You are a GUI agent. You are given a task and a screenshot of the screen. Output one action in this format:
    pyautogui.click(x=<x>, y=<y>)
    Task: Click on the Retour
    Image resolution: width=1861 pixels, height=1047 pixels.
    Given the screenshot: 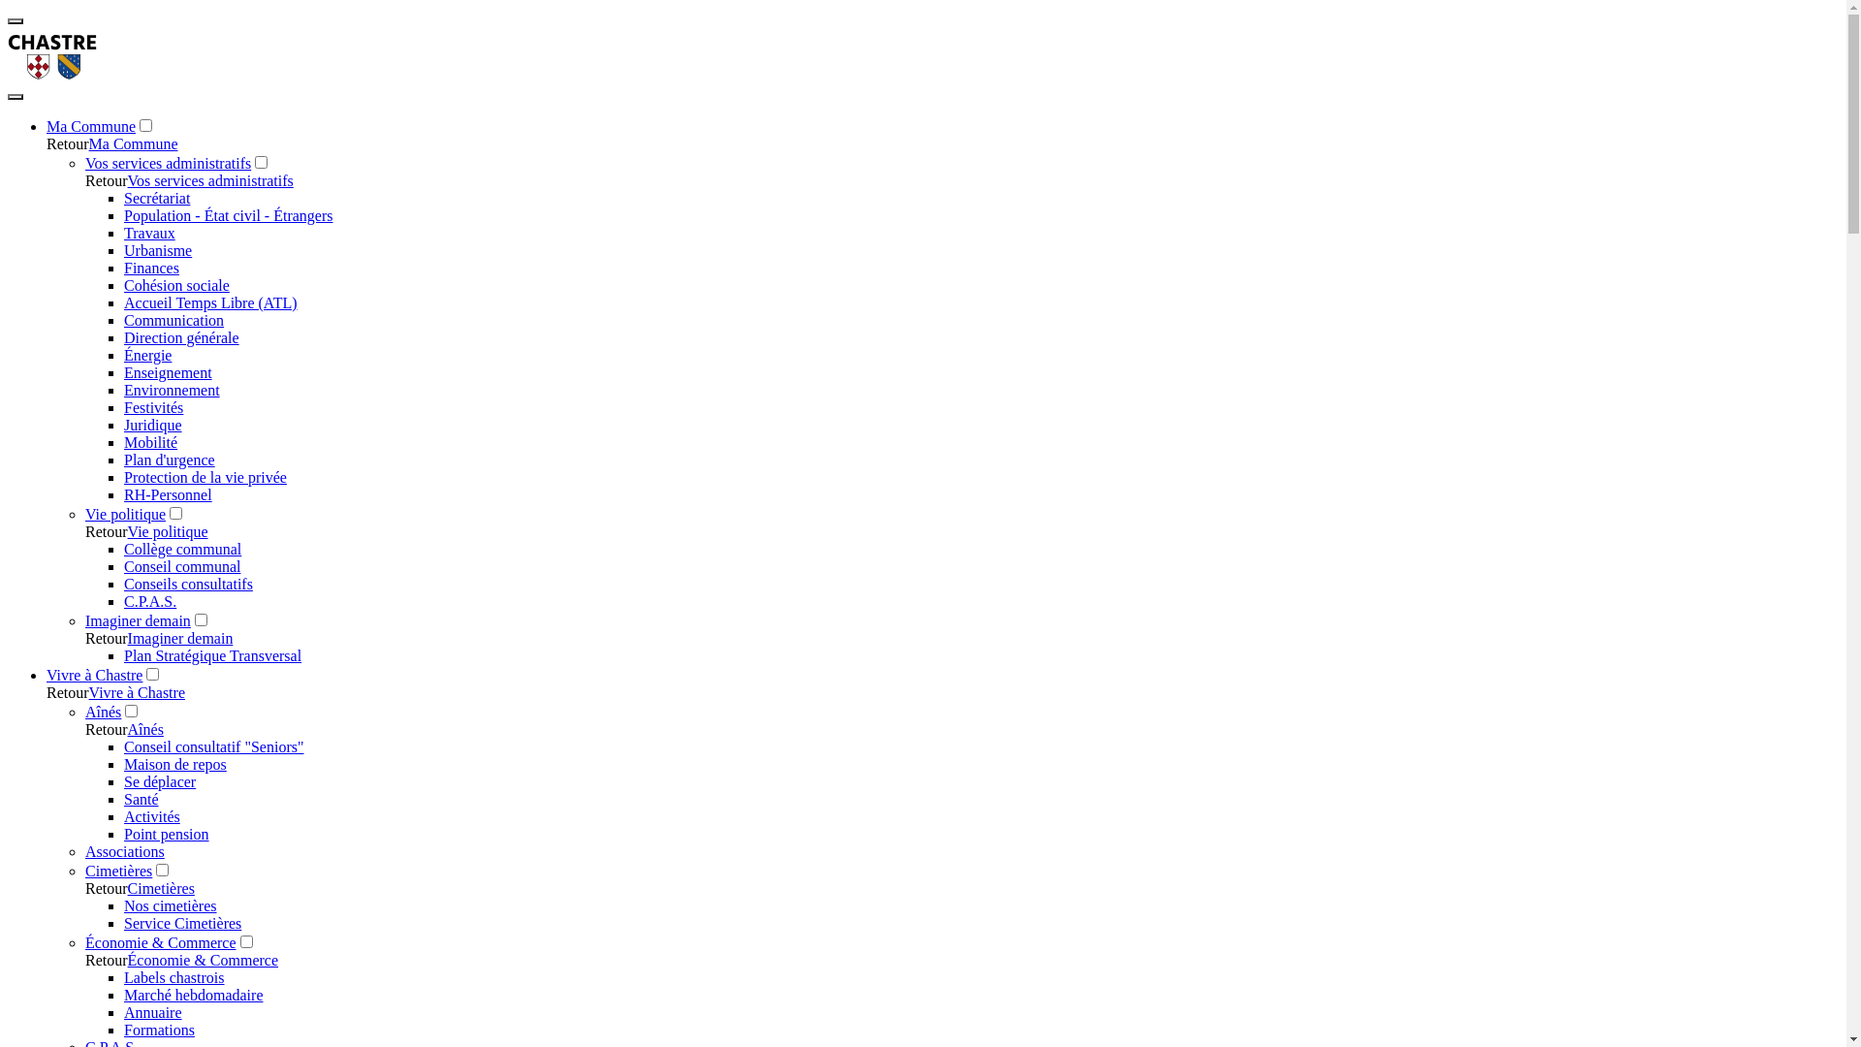 What is the action you would take?
    pyautogui.click(x=68, y=692)
    